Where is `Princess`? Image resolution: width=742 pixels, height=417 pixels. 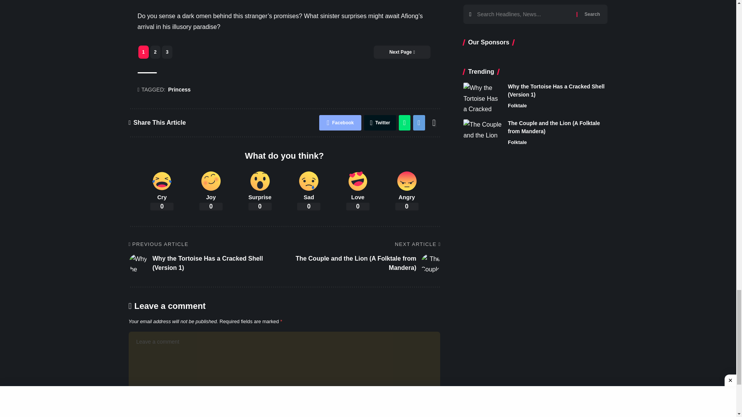
Princess is located at coordinates (179, 90).